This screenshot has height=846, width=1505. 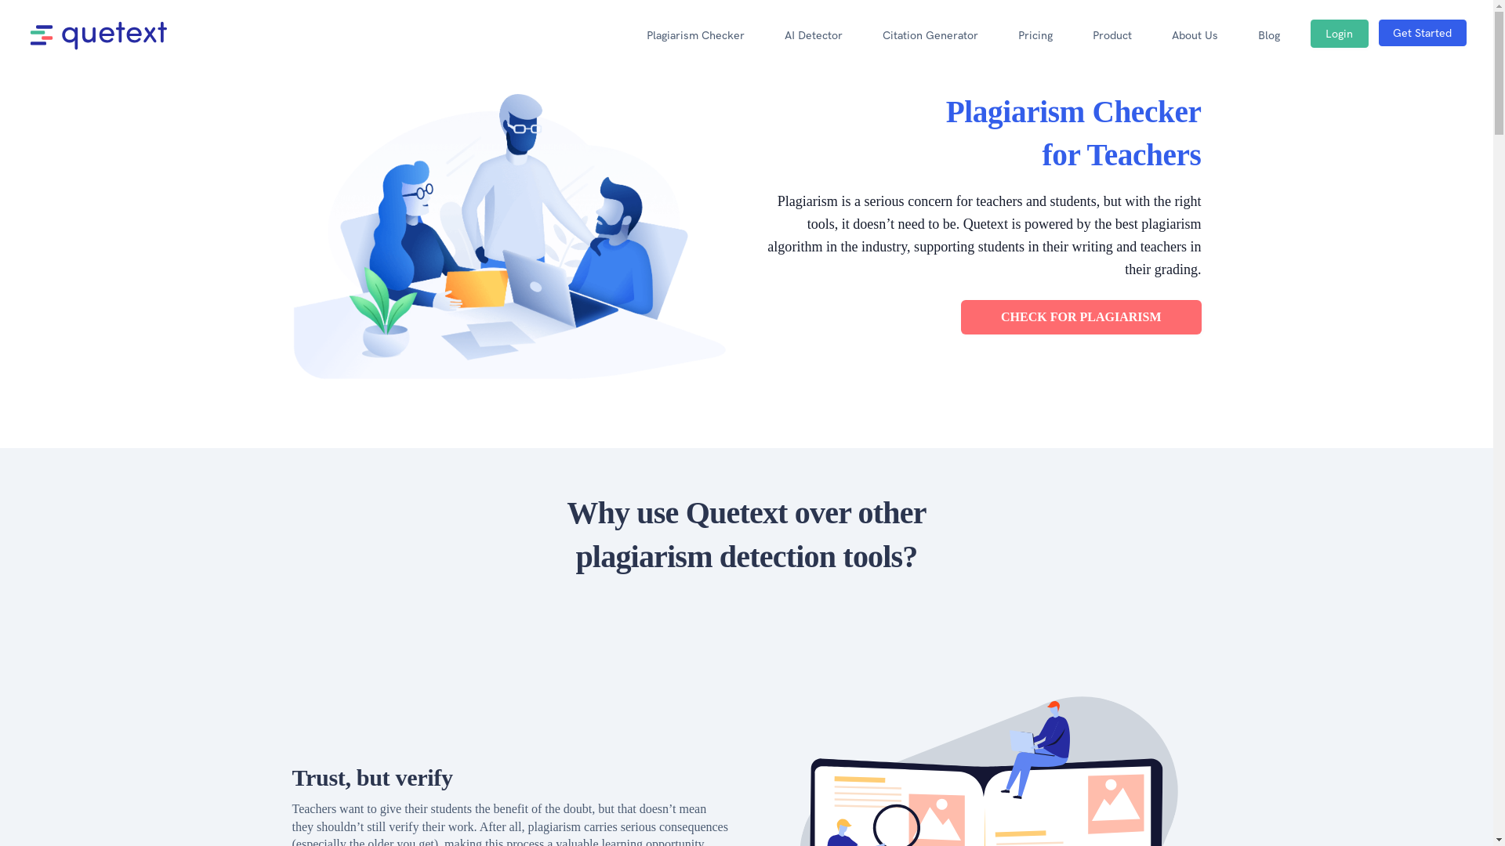 What do you see at coordinates (930, 34) in the screenshot?
I see `Citation Generator` at bounding box center [930, 34].